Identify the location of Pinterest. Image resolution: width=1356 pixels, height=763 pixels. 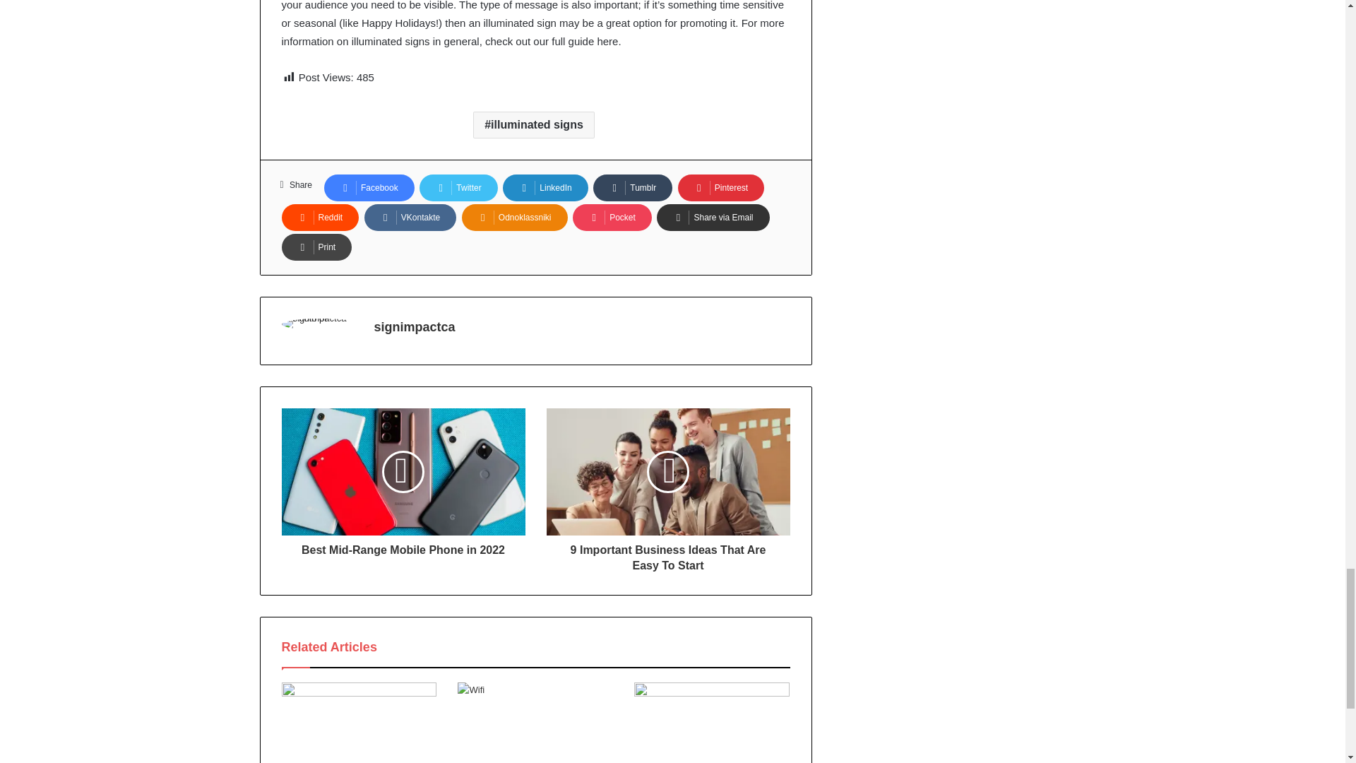
(721, 188).